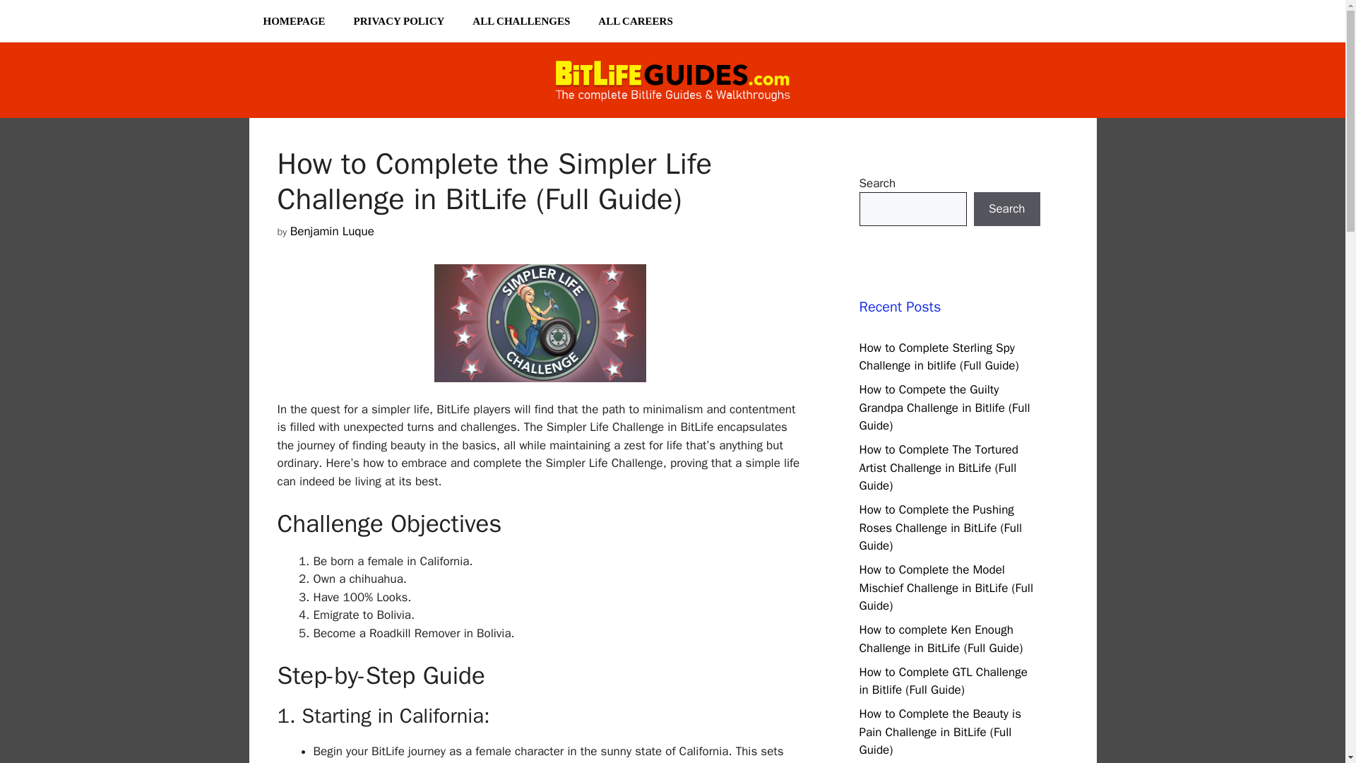 This screenshot has width=1356, height=763. Describe the element at coordinates (1006, 209) in the screenshot. I see `Search` at that location.